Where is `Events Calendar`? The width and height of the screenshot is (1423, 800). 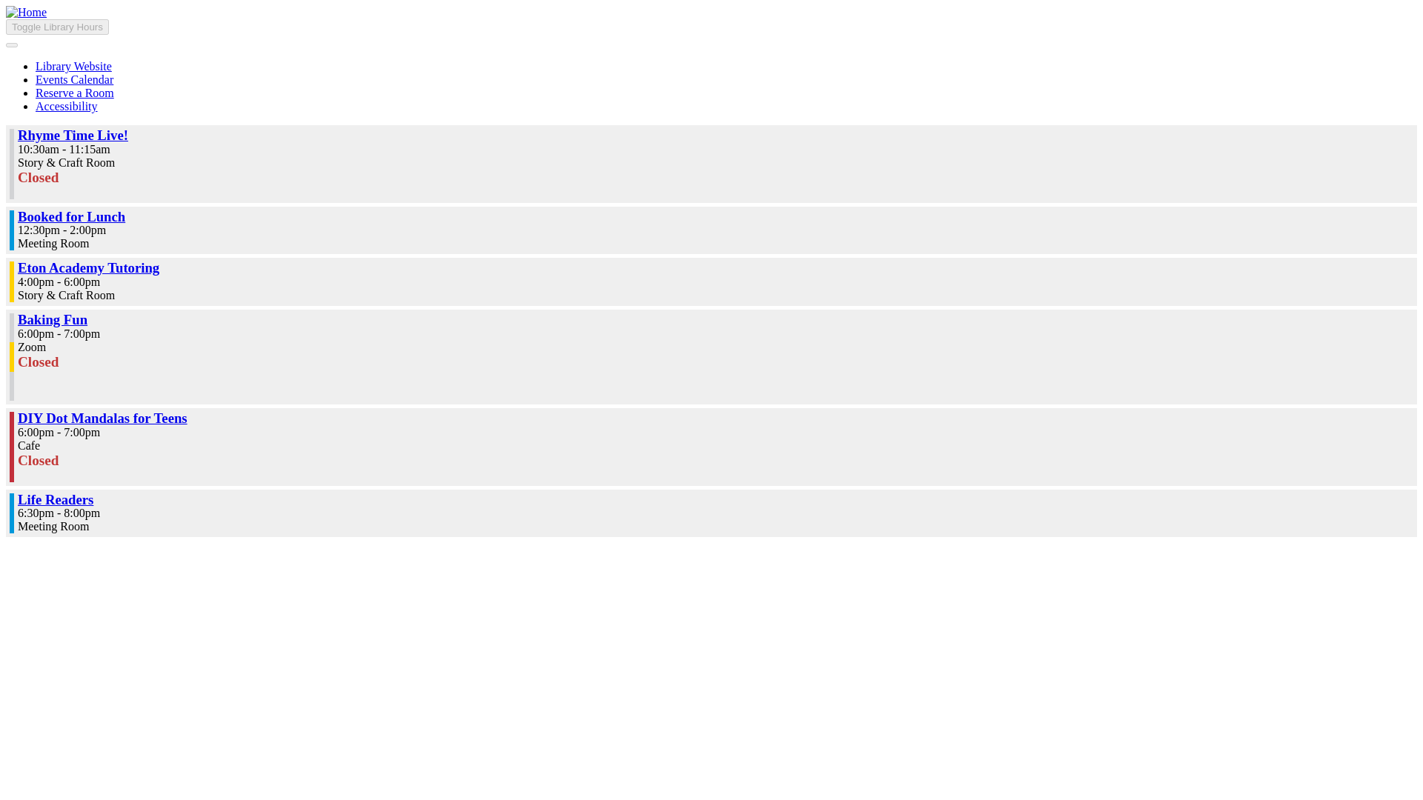 Events Calendar is located at coordinates (74, 79).